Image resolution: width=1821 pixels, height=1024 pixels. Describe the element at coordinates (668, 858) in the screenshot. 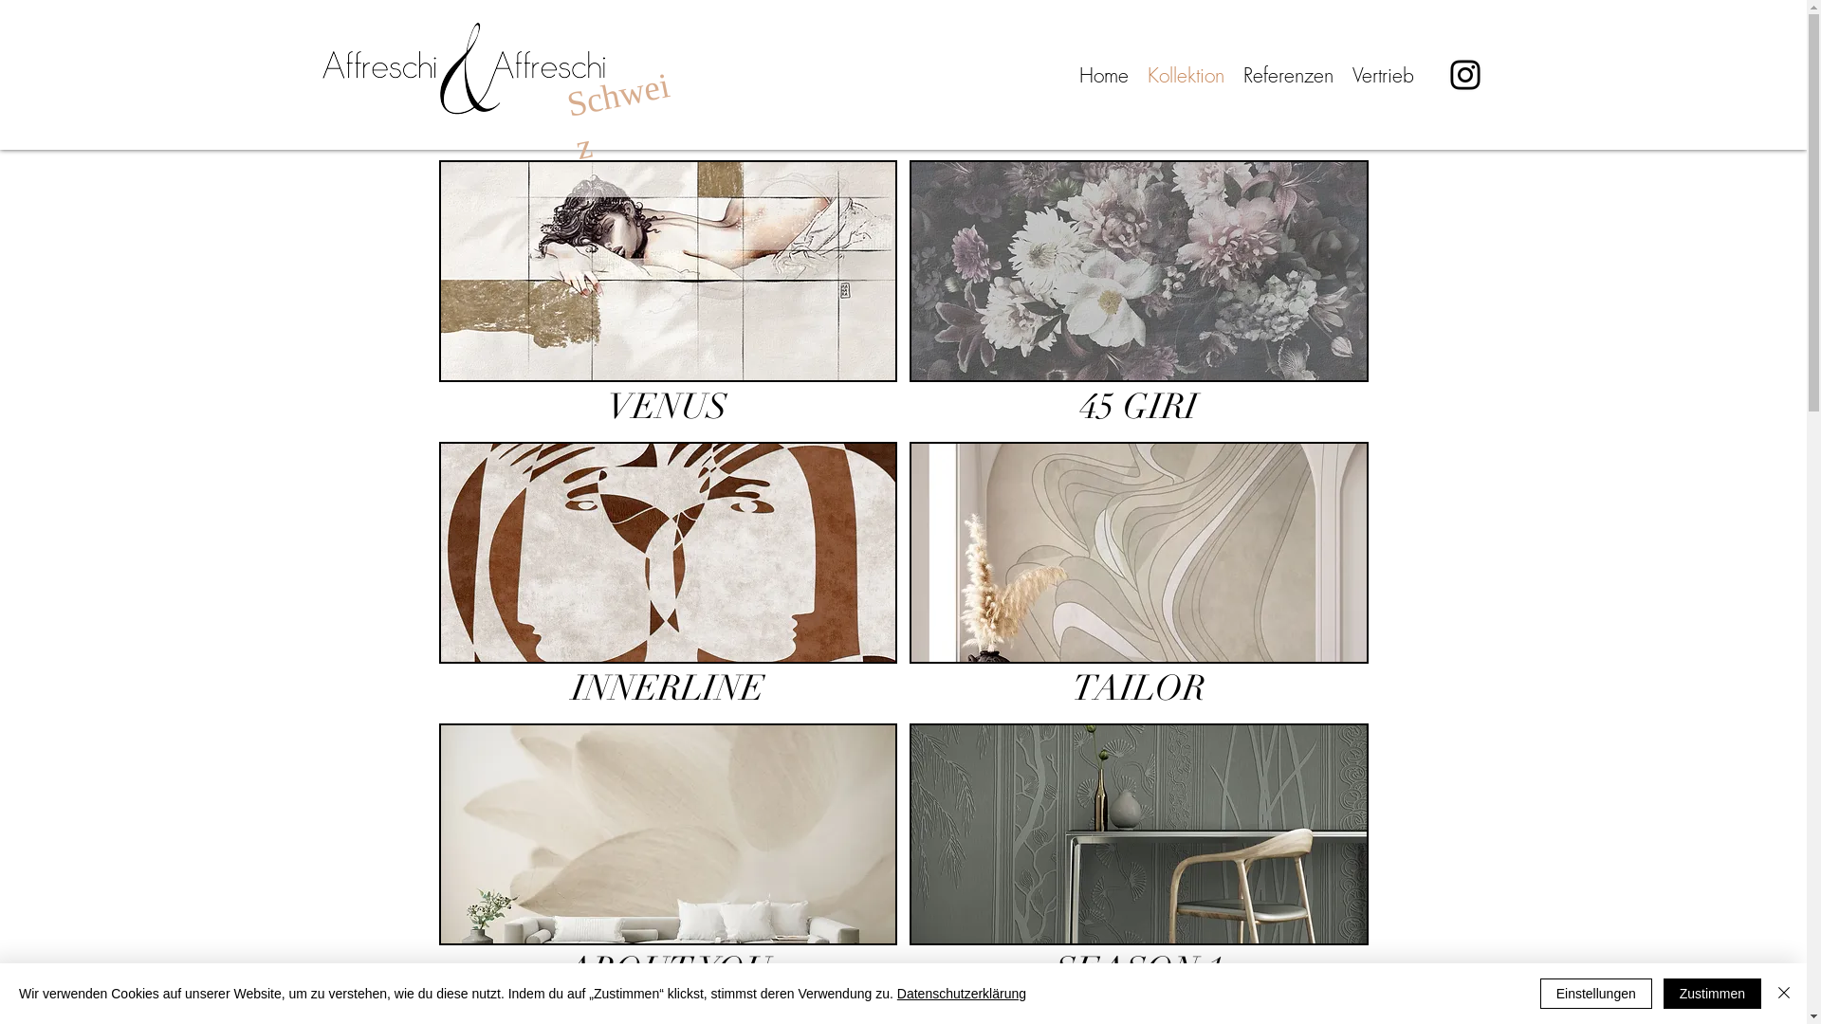

I see `ABOUT YOU` at that location.